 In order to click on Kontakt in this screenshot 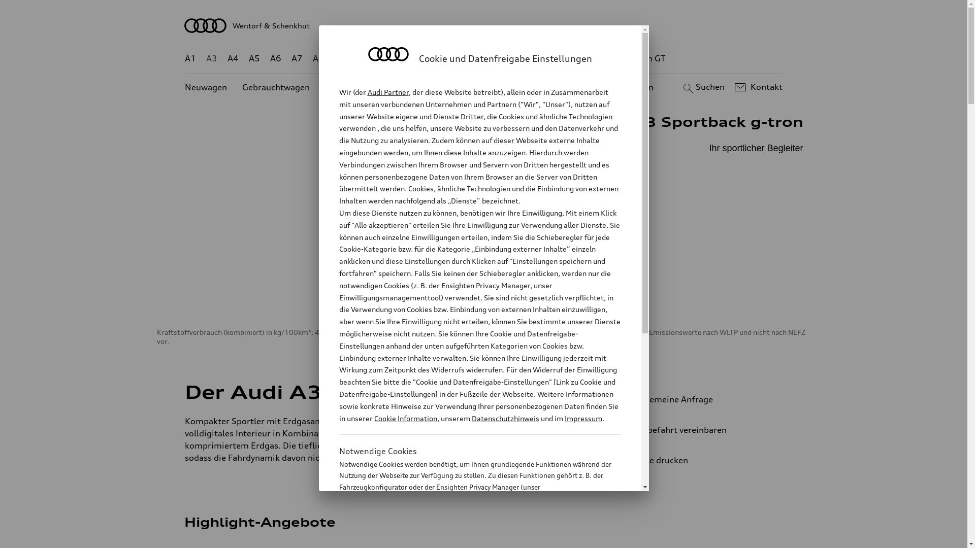, I will do `click(758, 87)`.